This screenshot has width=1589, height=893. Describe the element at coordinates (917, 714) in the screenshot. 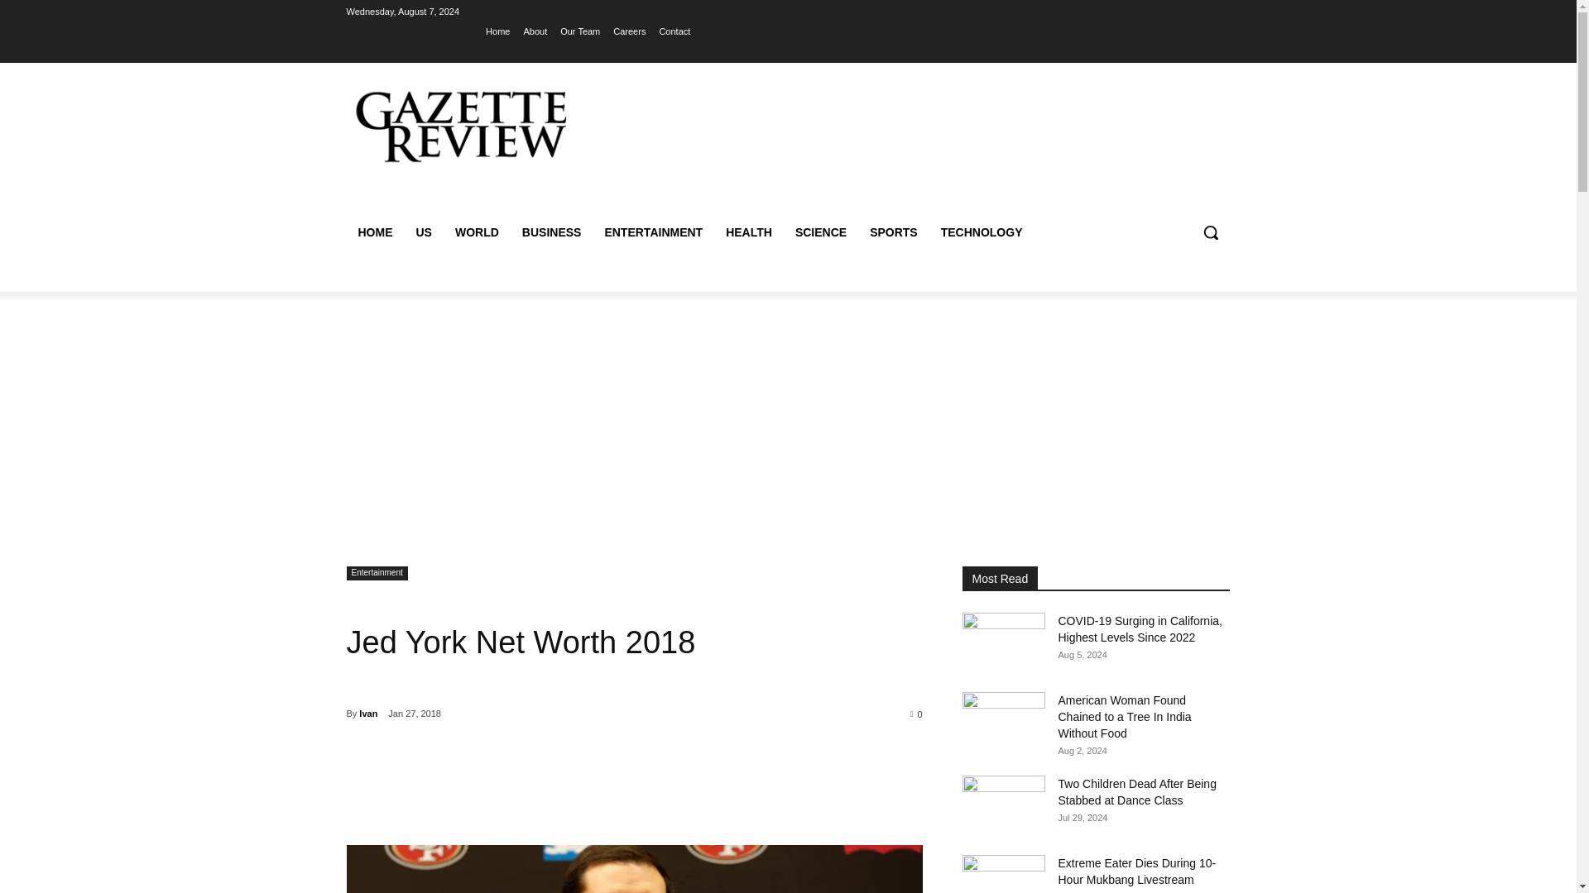

I see `0` at that location.